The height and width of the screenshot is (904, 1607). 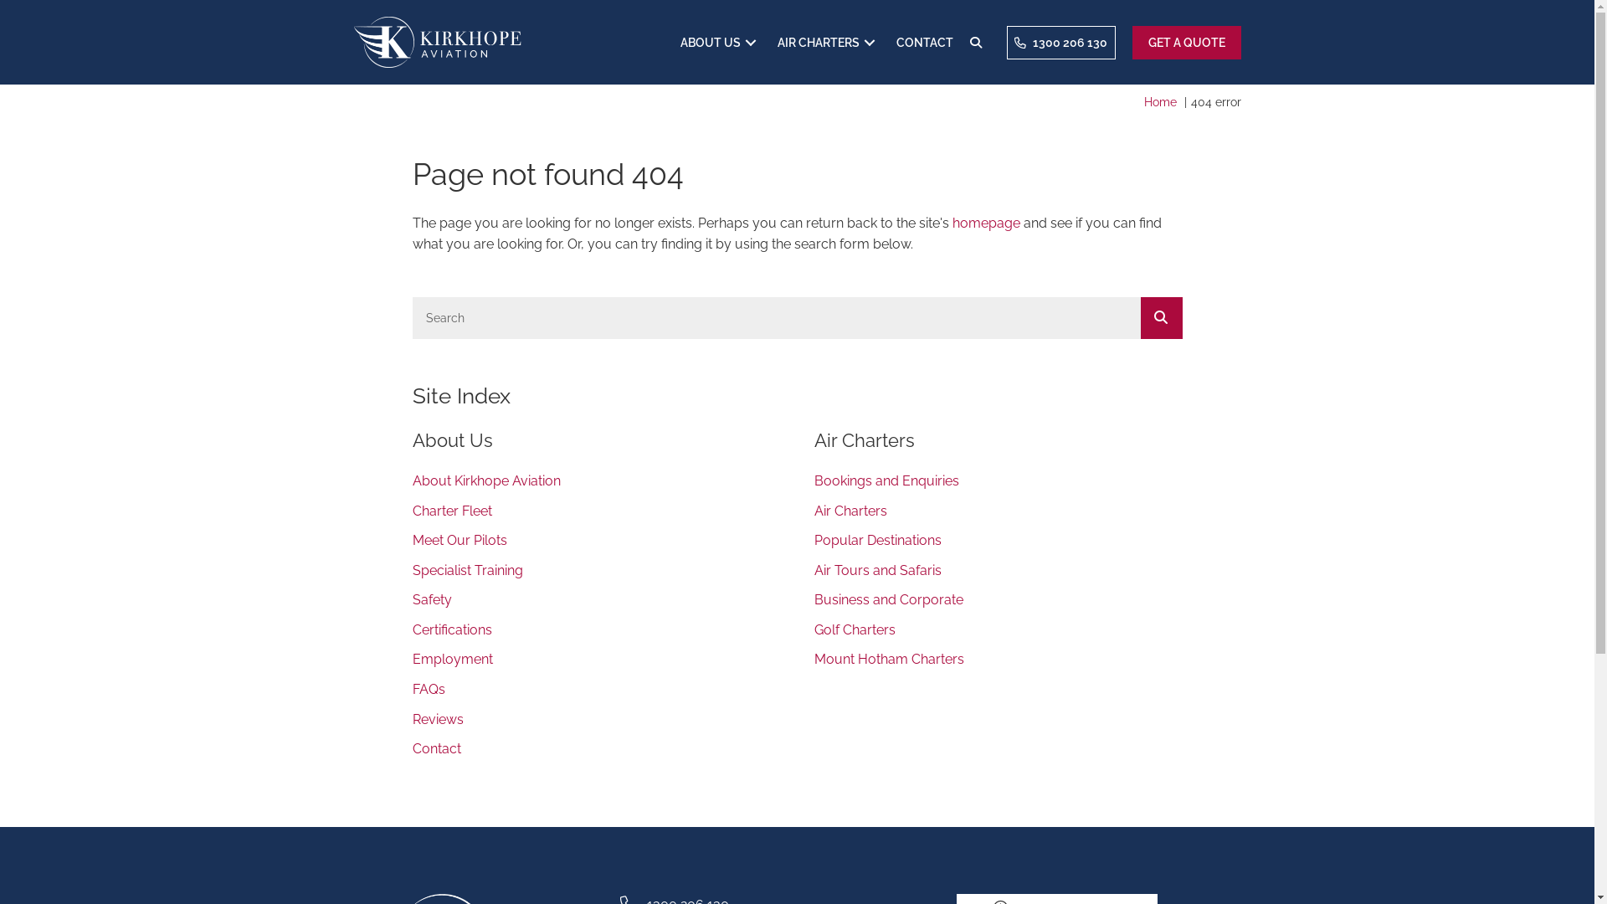 What do you see at coordinates (1060, 43) in the screenshot?
I see `1300 206 130` at bounding box center [1060, 43].